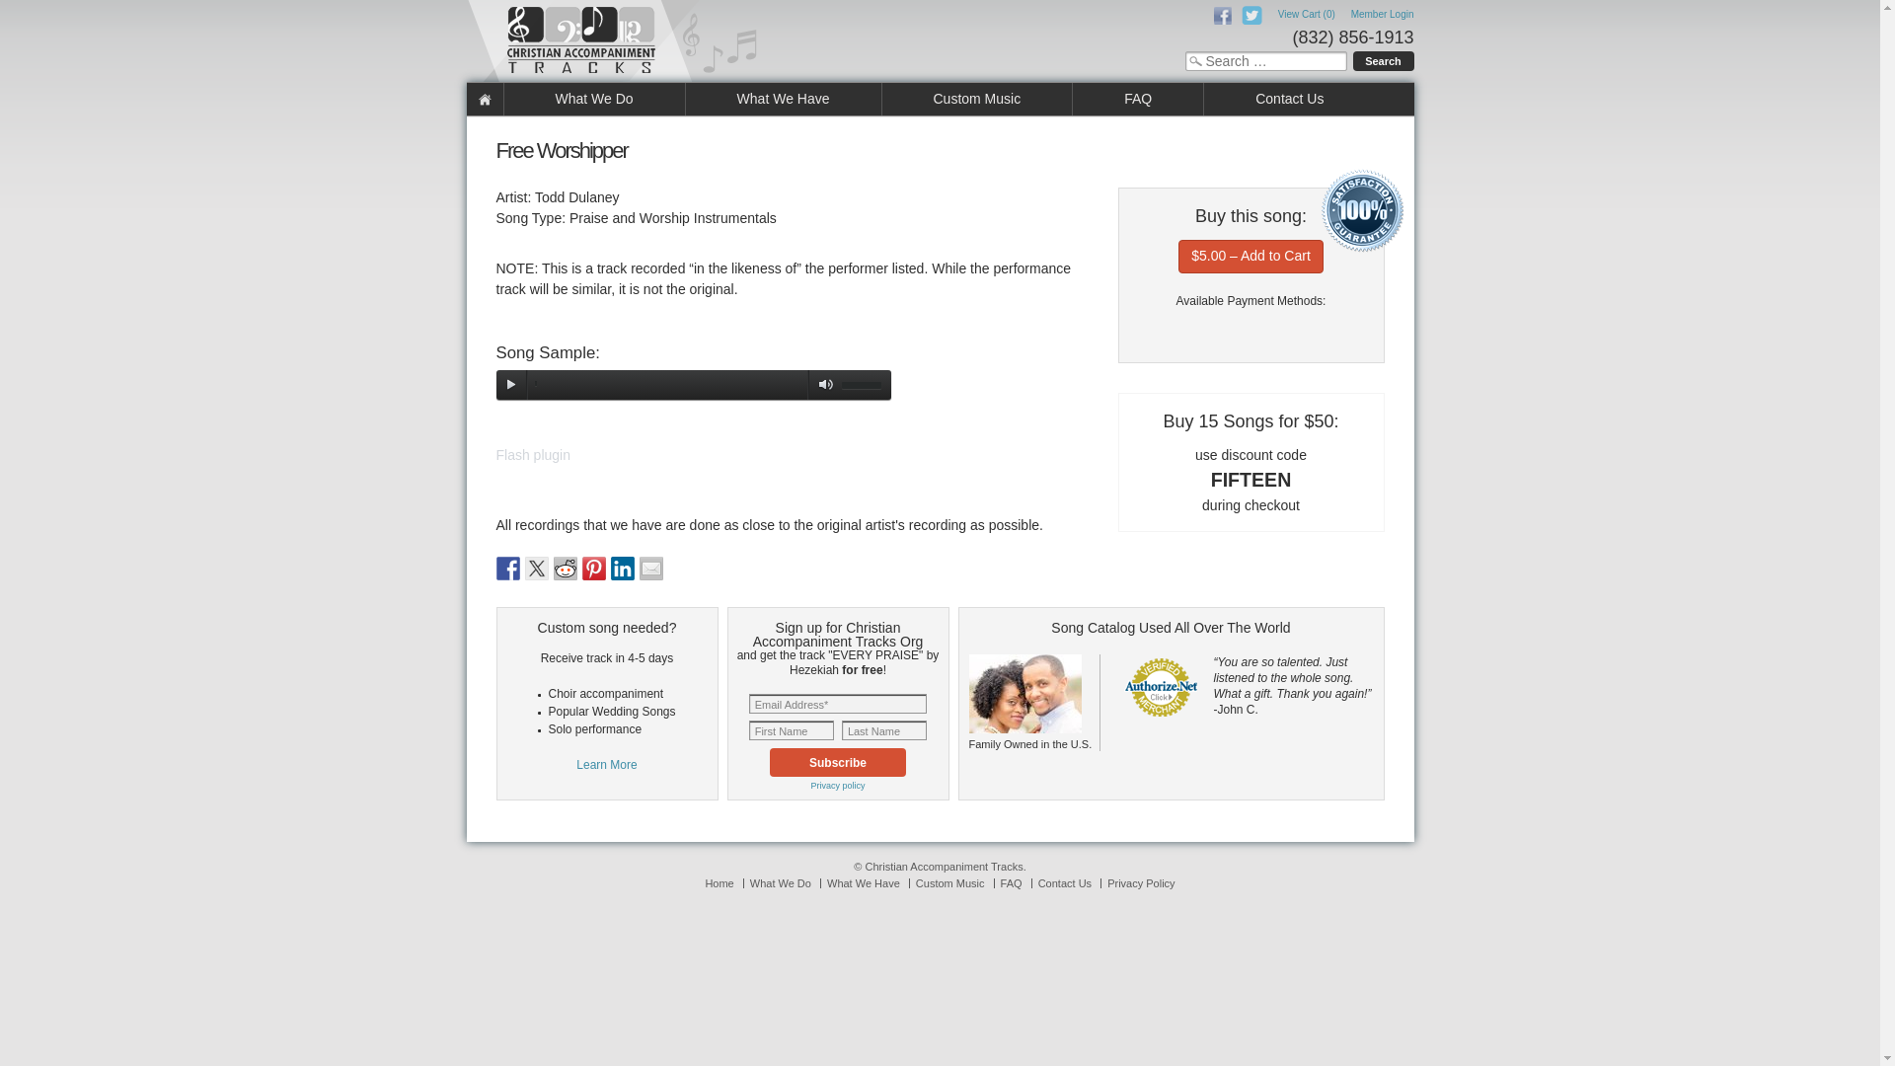 The width and height of the screenshot is (1895, 1066). What do you see at coordinates (485, 99) in the screenshot?
I see `Home` at bounding box center [485, 99].